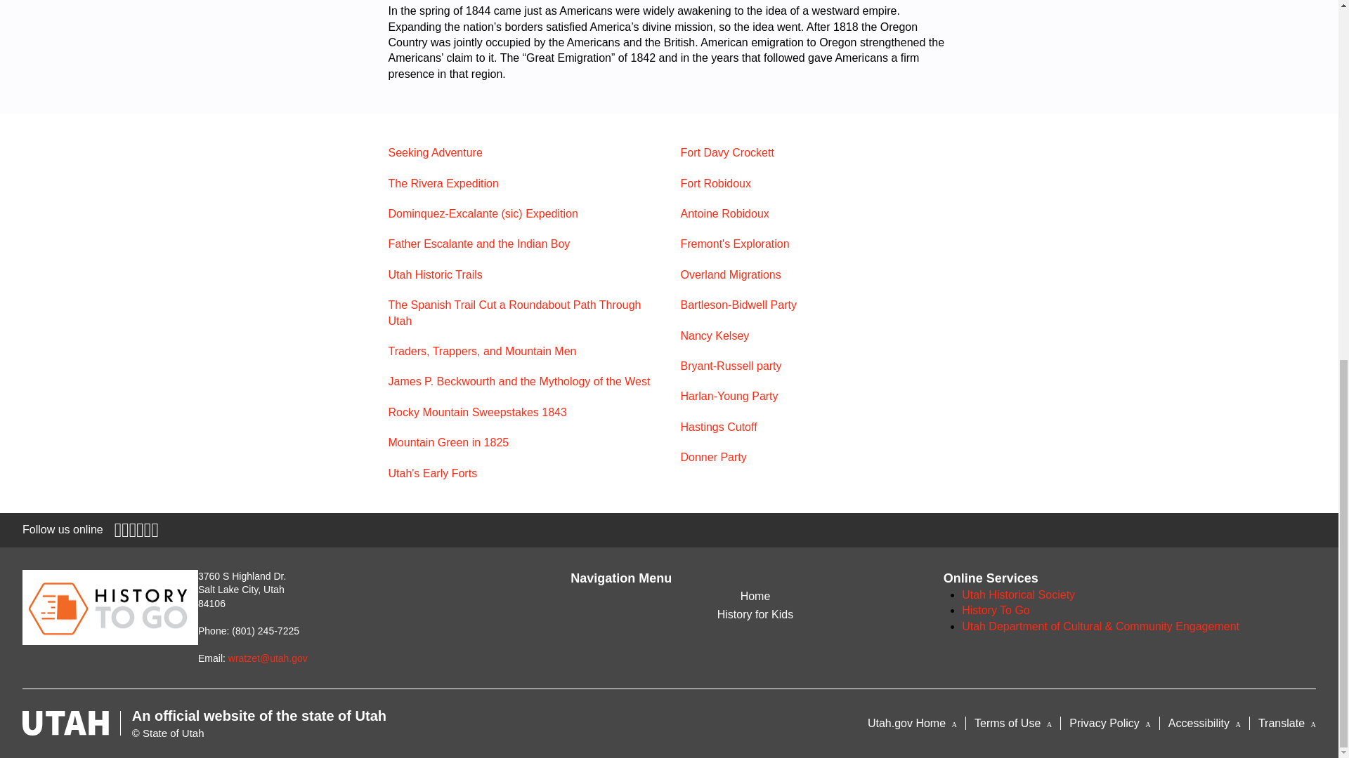  What do you see at coordinates (477, 412) in the screenshot?
I see `Rocky Mountain Sweepstakes 1843` at bounding box center [477, 412].